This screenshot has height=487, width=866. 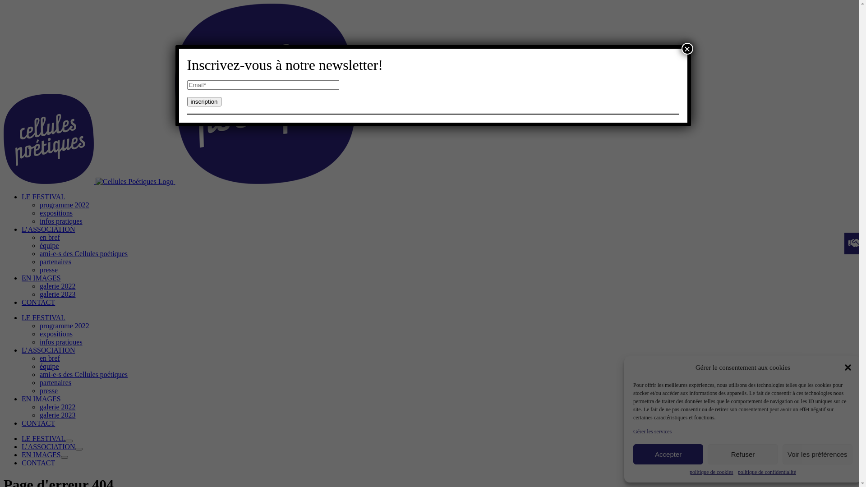 What do you see at coordinates (7, 4) in the screenshot?
I see `Passer au contenu` at bounding box center [7, 4].